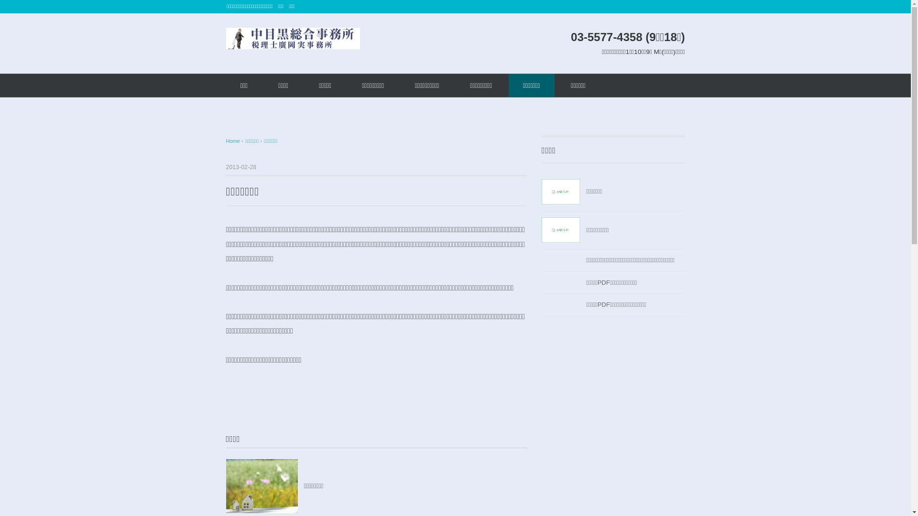  I want to click on Home, so click(233, 141).